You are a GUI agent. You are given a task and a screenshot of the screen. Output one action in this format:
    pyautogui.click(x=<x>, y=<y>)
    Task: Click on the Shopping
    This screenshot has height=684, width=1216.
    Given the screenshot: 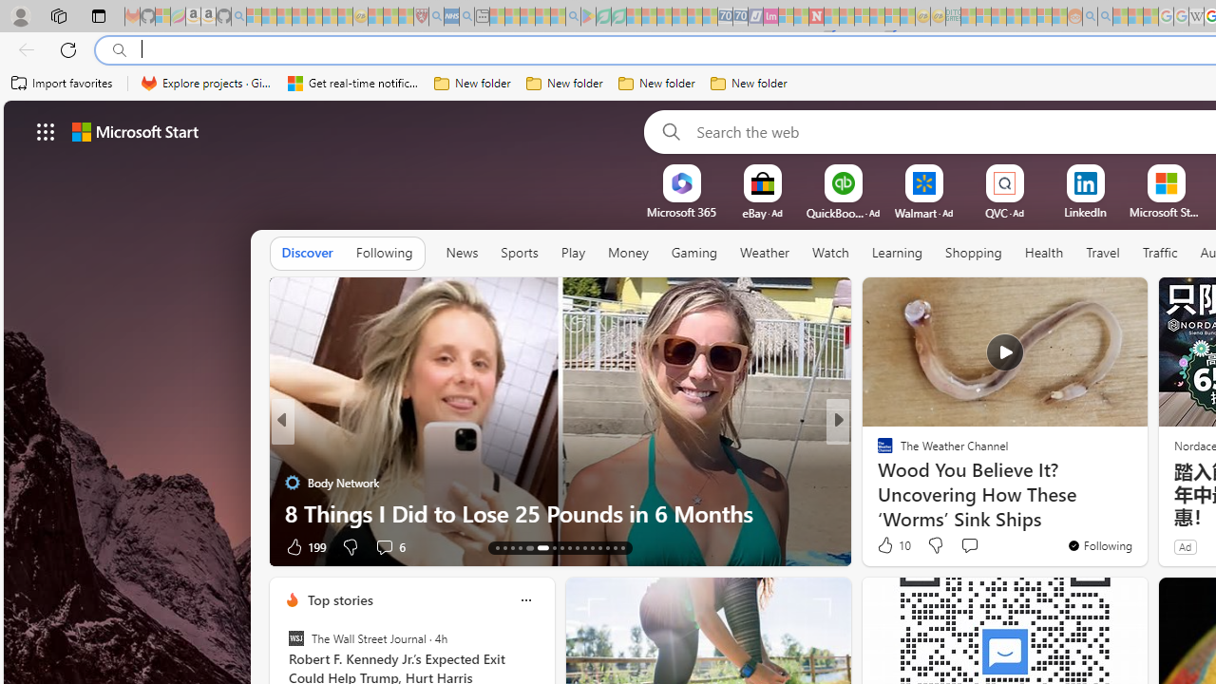 What is the action you would take?
    pyautogui.click(x=974, y=253)
    